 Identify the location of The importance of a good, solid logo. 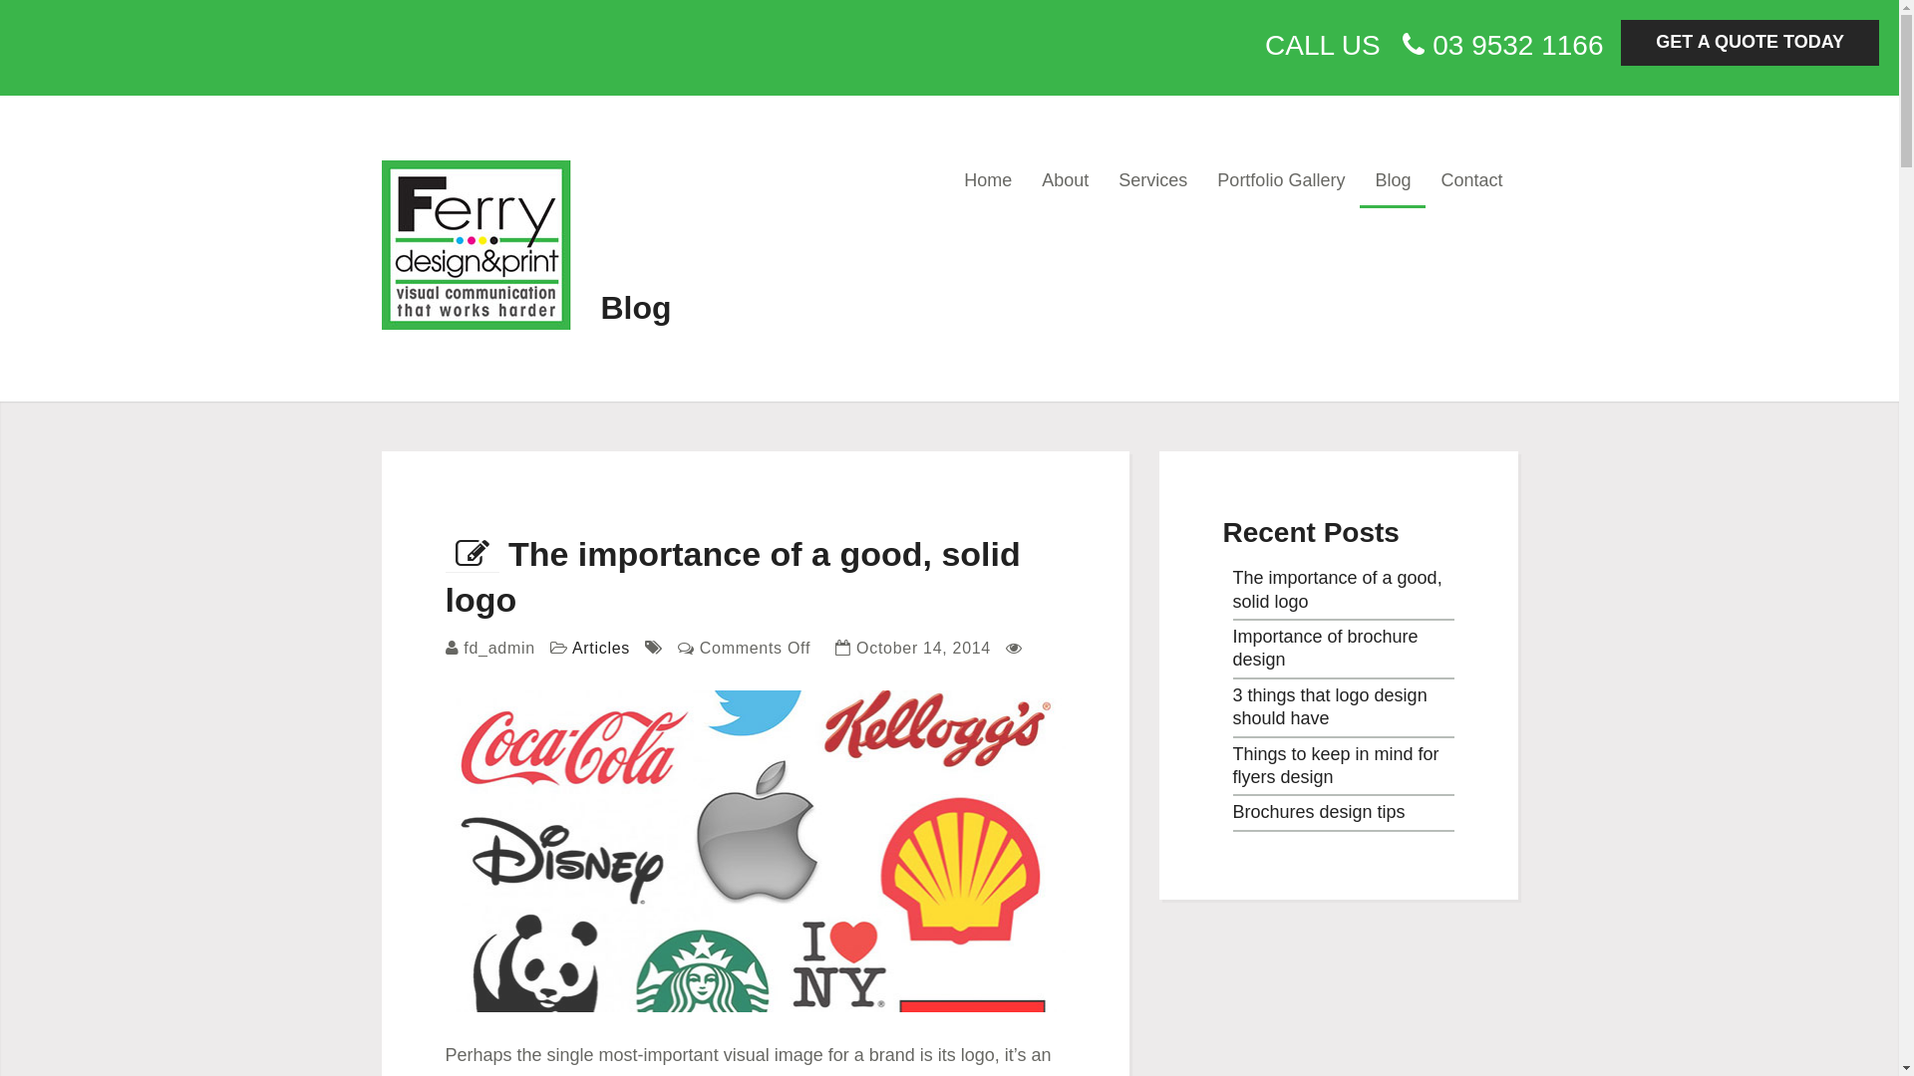
(732, 577).